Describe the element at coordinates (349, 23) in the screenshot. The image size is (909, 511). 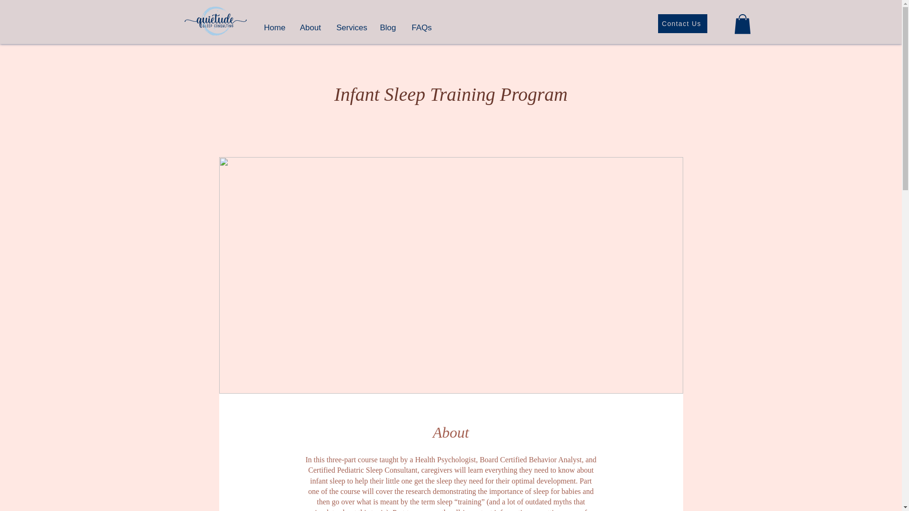
I see `Services` at that location.